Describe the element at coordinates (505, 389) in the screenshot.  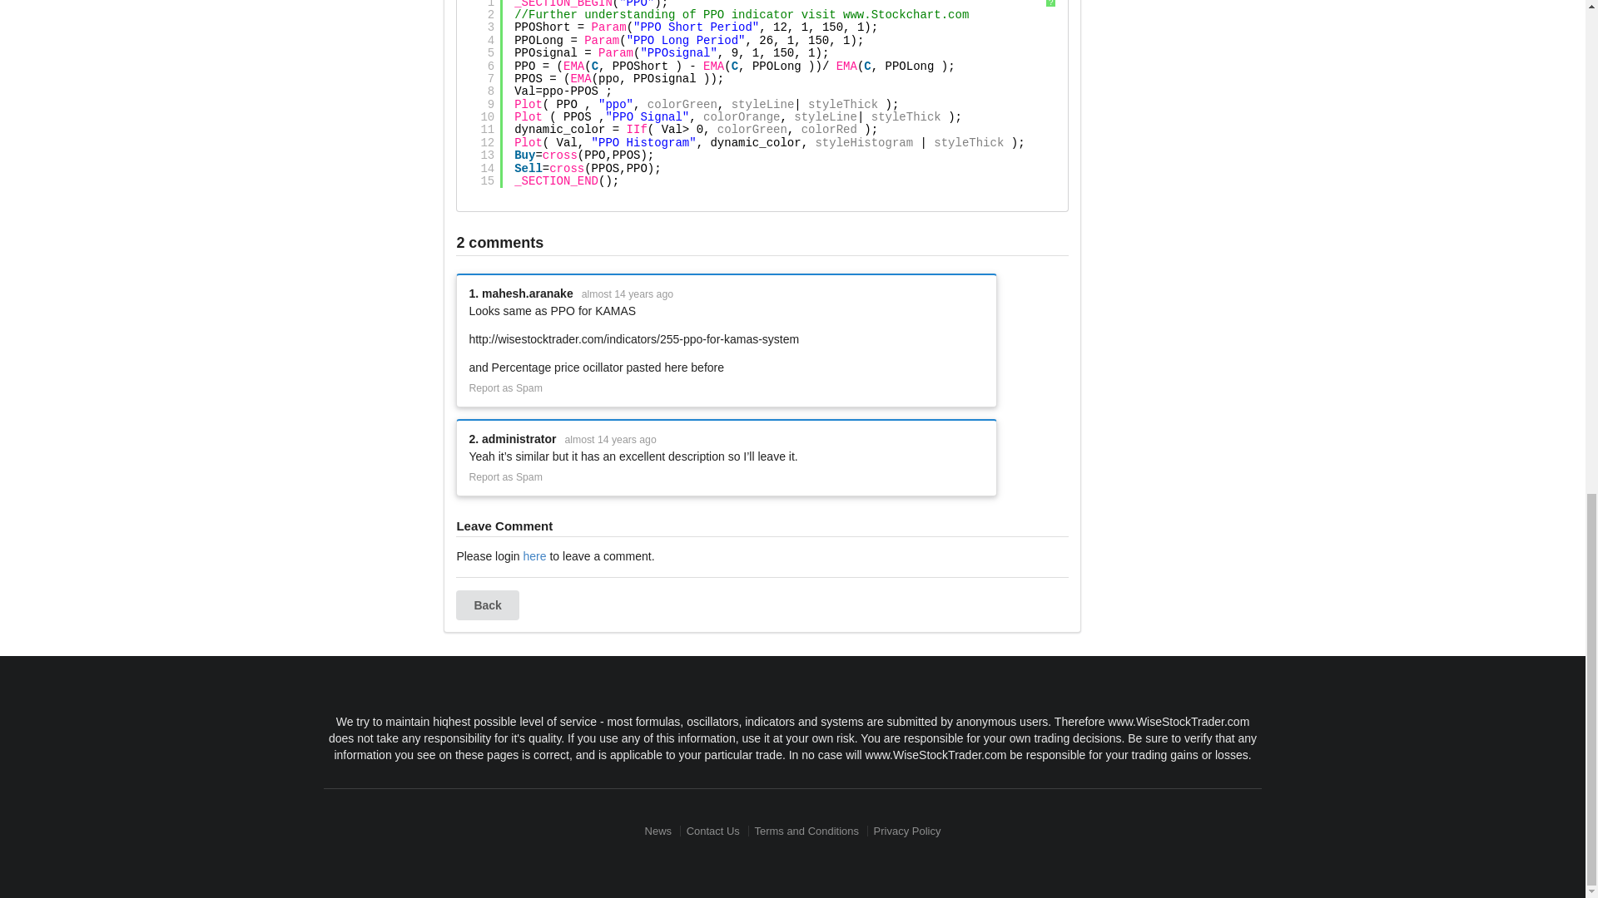
I see `Report as Spam` at that location.